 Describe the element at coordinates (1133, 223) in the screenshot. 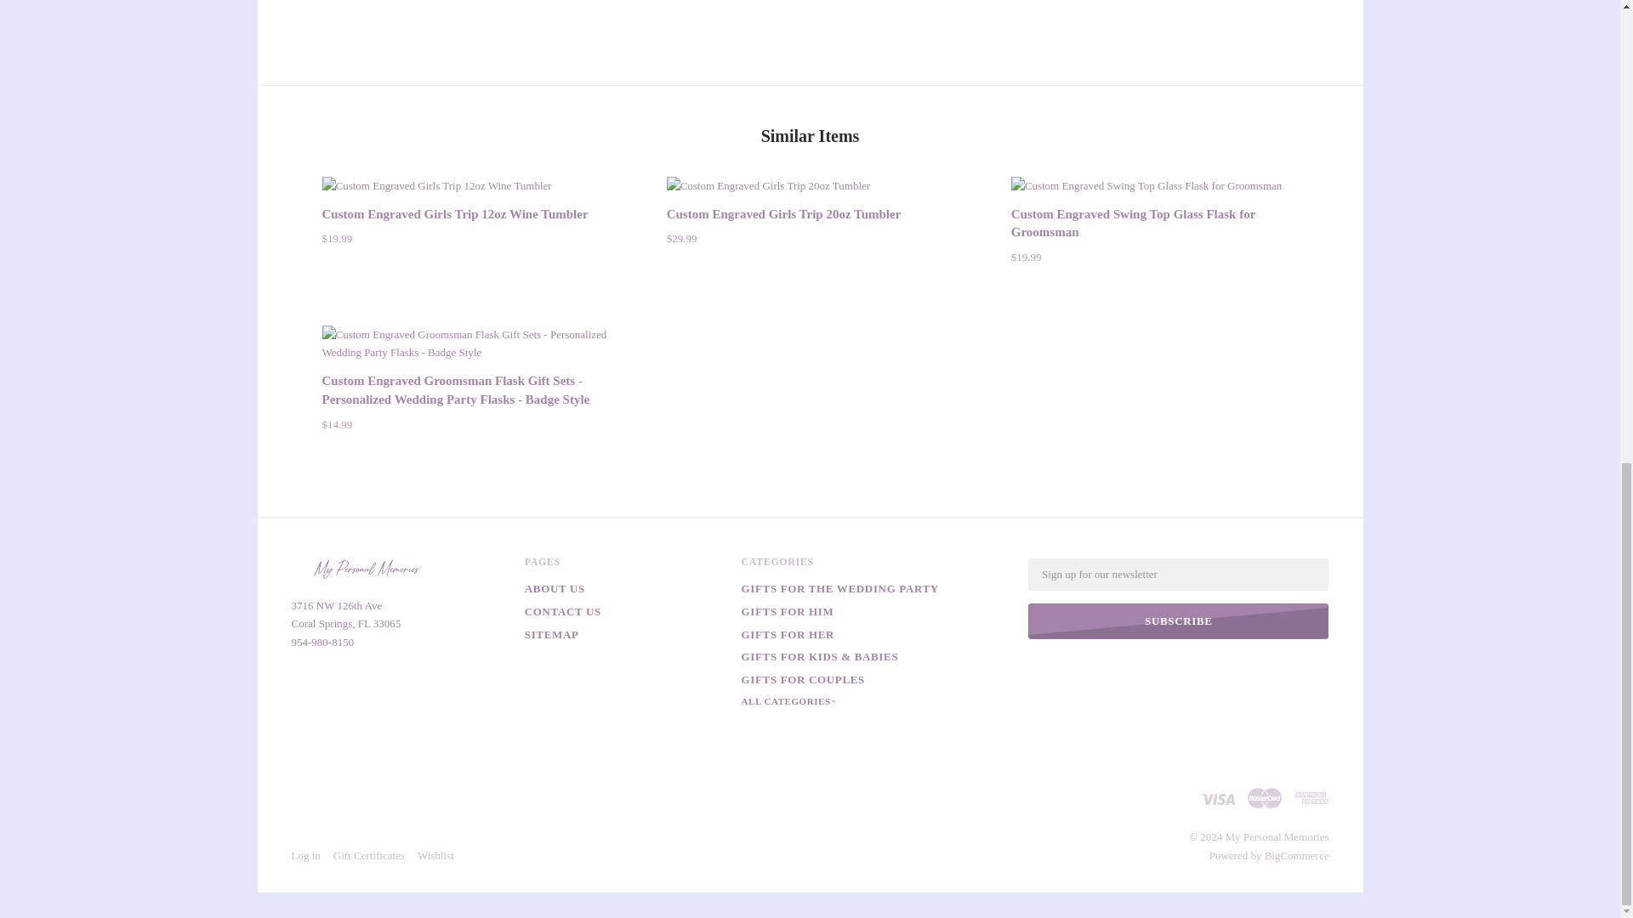

I see `Custom Engraved Swing Top Glass Flask for Groomsman` at that location.